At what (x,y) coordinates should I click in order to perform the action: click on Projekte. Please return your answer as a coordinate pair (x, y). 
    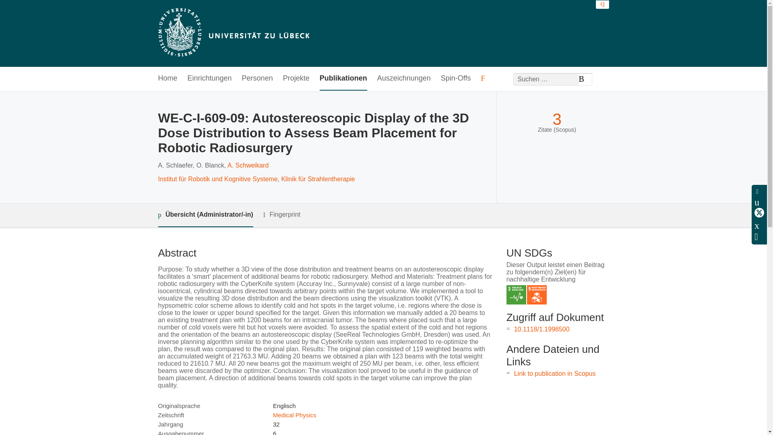
    Looking at the image, I should click on (296, 79).